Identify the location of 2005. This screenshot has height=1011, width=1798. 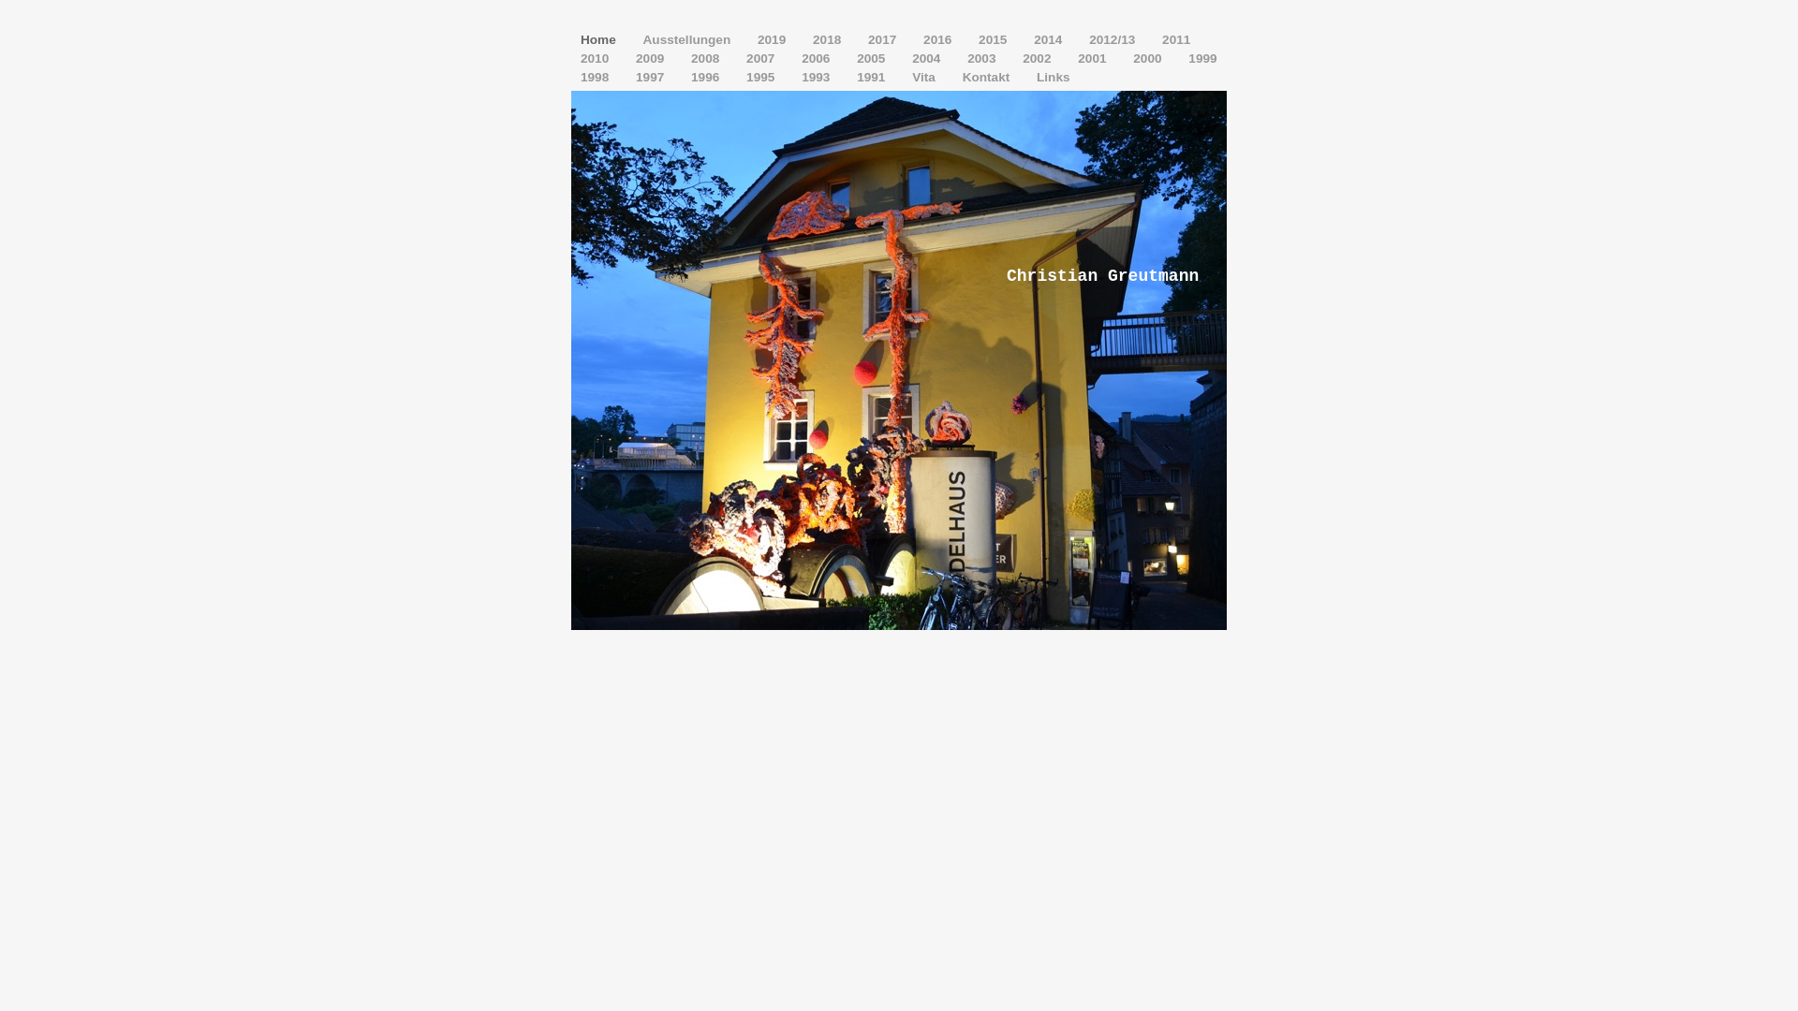
(873, 58).